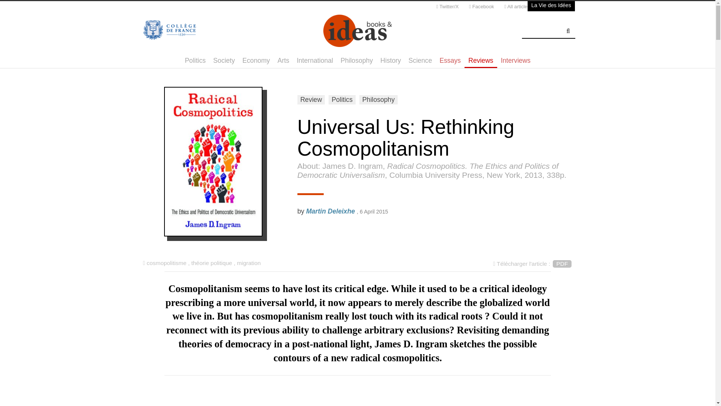  Describe the element at coordinates (517, 8) in the screenshot. I see `All articles` at that location.